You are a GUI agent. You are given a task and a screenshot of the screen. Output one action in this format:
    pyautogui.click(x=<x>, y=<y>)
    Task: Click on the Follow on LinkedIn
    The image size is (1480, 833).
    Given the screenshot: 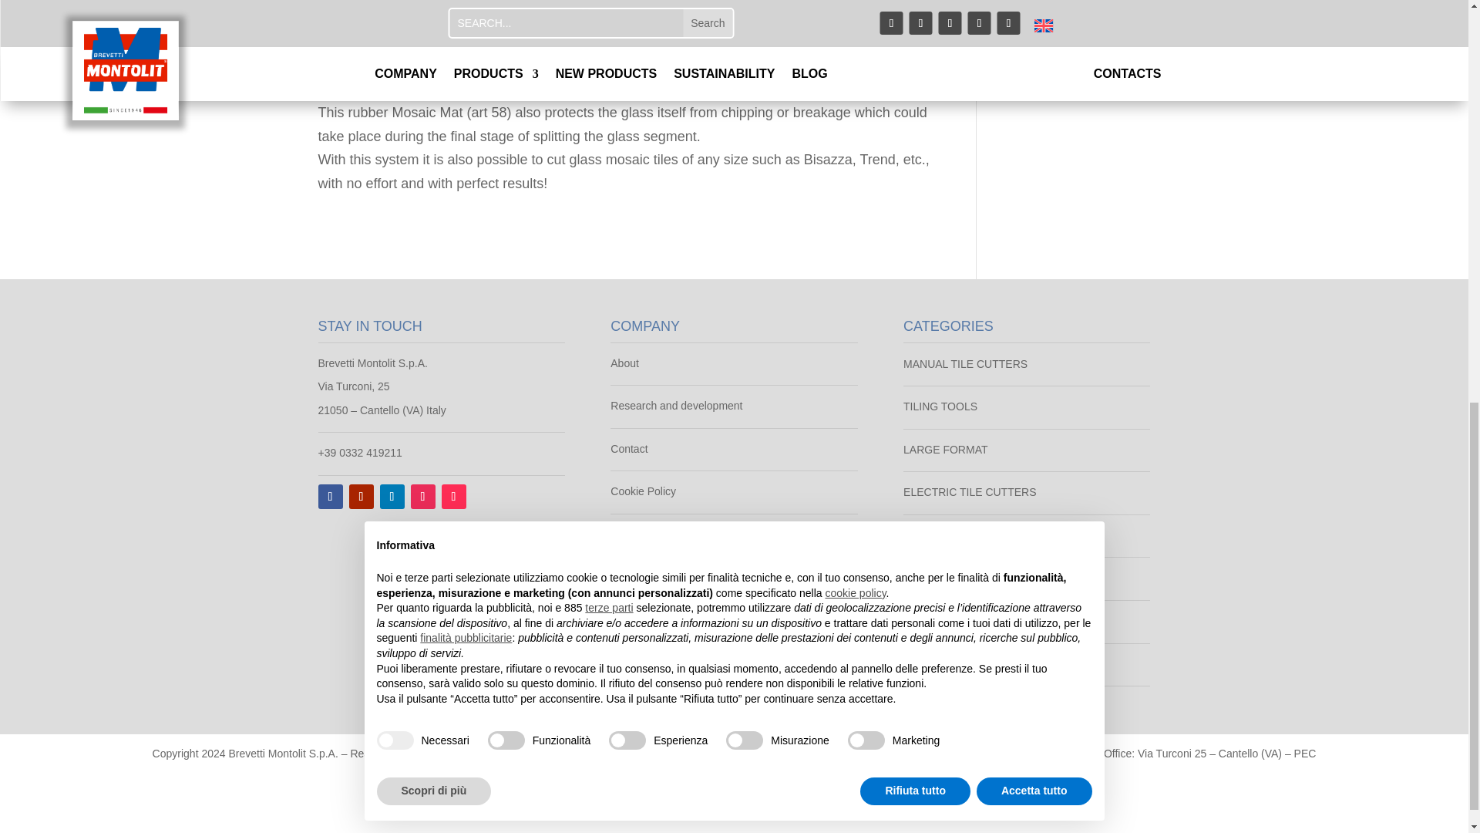 What is the action you would take?
    pyautogui.click(x=392, y=496)
    